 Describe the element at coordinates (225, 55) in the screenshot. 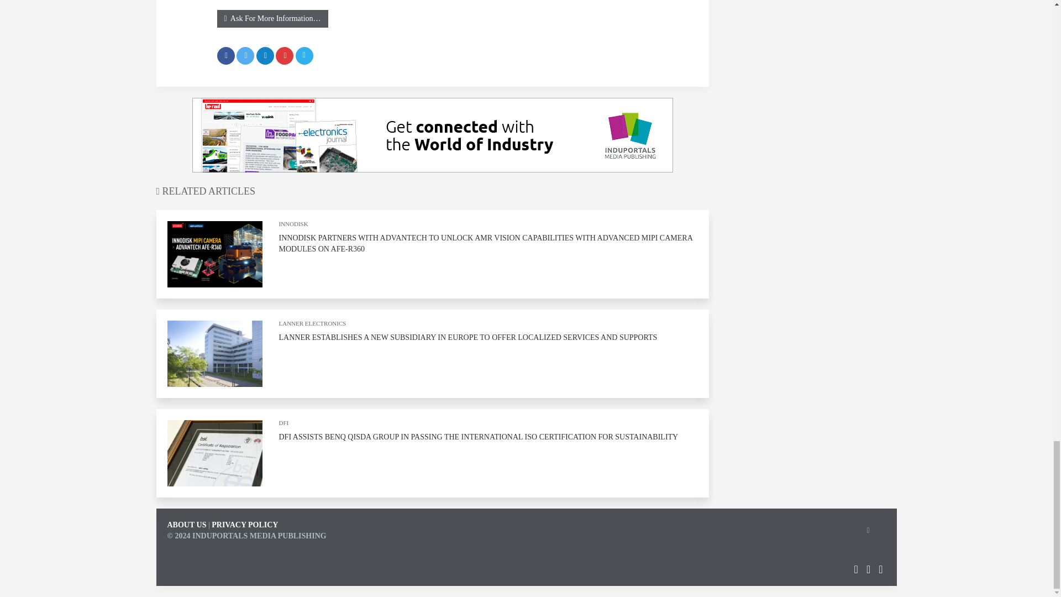

I see `Share on Facebook` at that location.